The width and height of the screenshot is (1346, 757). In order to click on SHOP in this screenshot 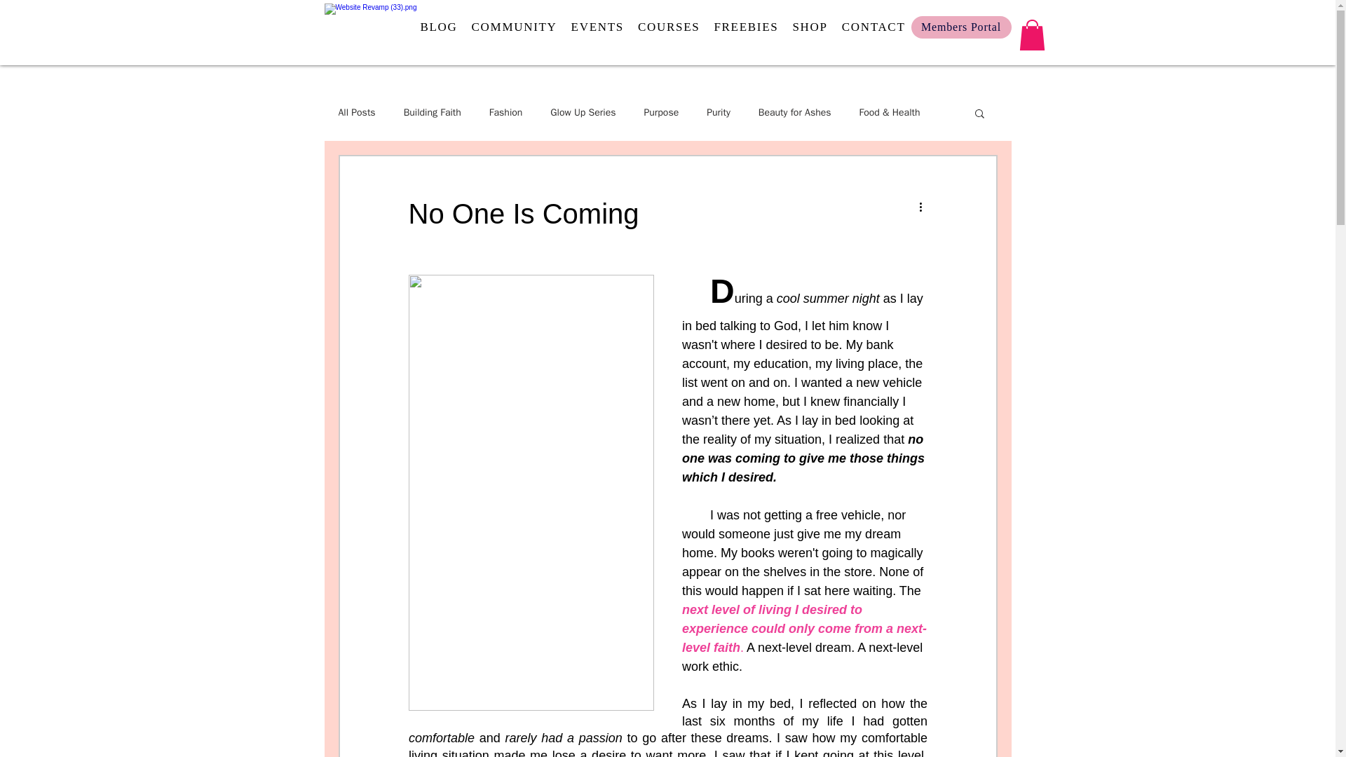, I will do `click(810, 27)`.